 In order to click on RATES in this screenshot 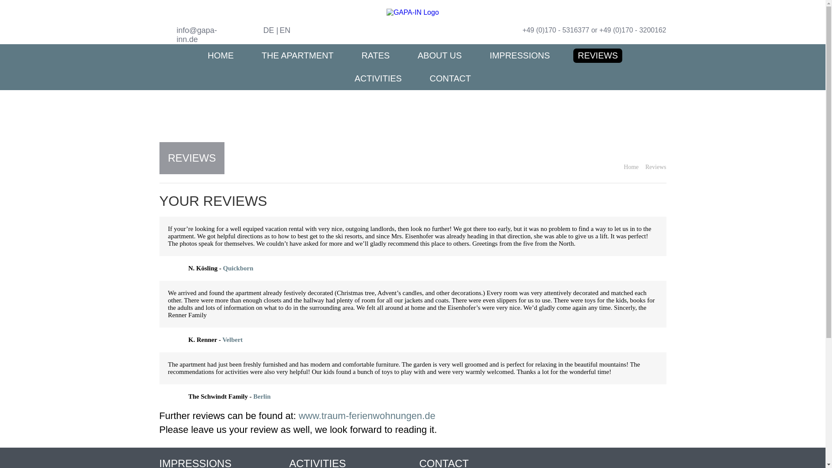, I will do `click(375, 55)`.